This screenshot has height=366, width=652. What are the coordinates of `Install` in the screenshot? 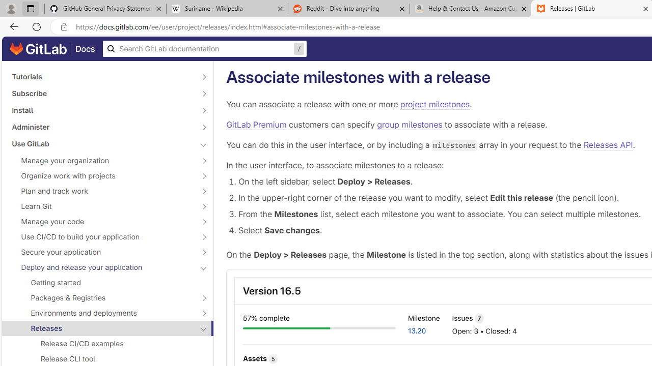 It's located at (102, 110).